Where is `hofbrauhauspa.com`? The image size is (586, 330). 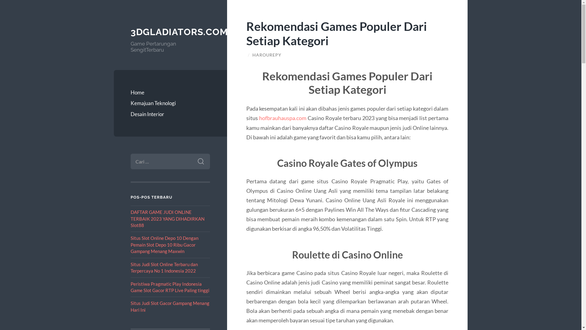
hofbrauhauspa.com is located at coordinates (283, 118).